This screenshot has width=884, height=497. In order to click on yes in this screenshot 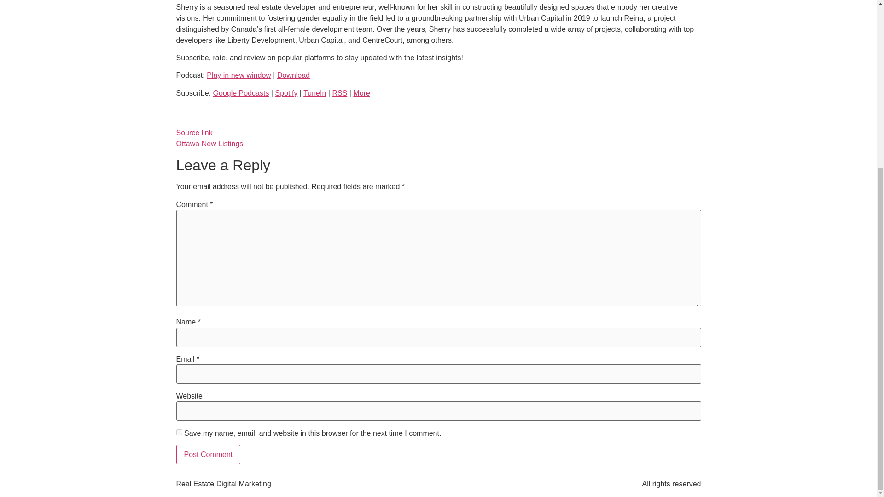, I will do `click(179, 433)`.